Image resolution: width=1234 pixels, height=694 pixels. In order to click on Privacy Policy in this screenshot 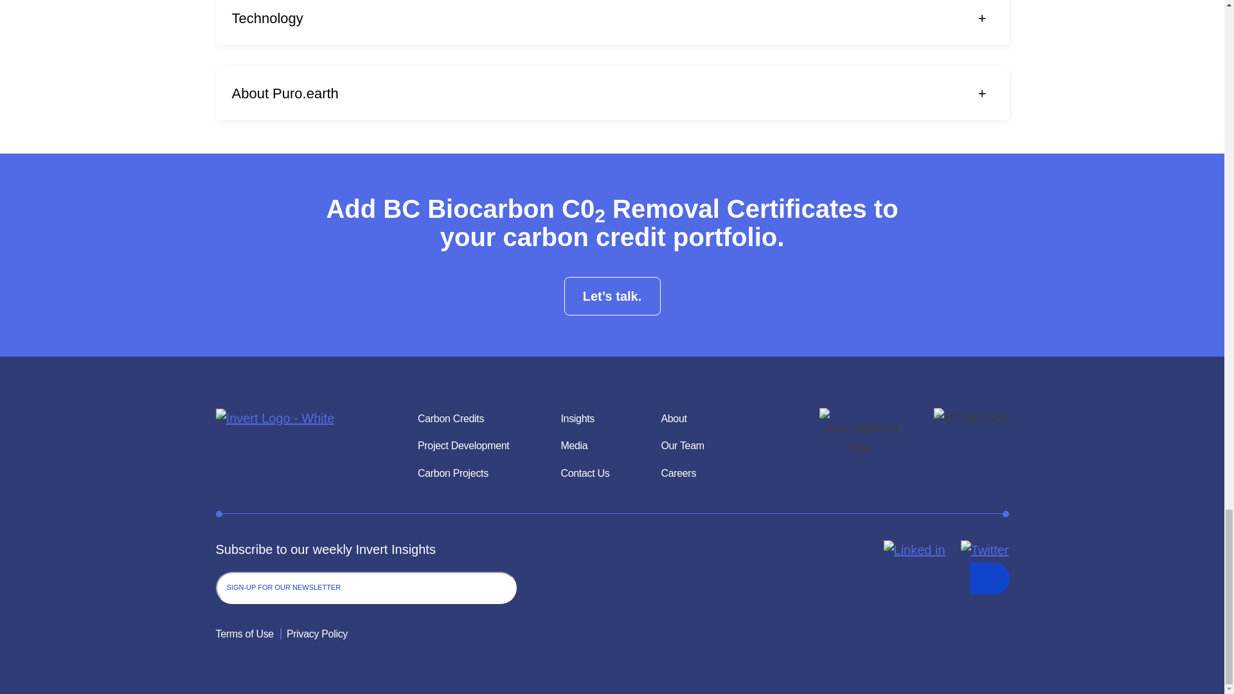, I will do `click(314, 634)`.